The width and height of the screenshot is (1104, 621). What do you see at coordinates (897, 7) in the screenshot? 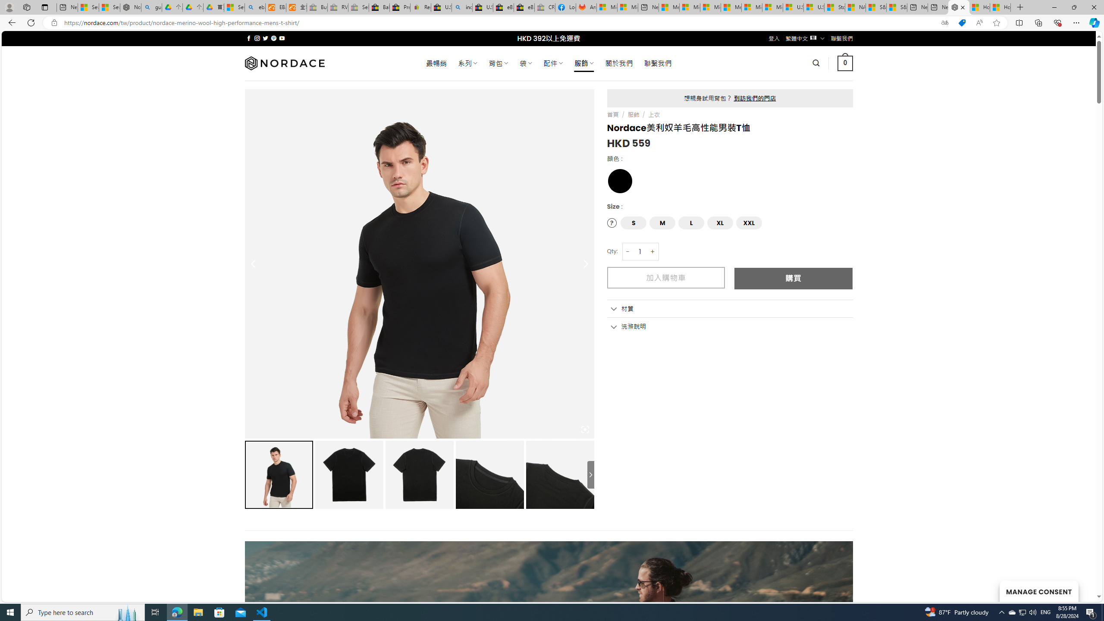
I see `S&P 500, Nasdaq end lower, weighed by Nvidia dip | Watch` at bounding box center [897, 7].